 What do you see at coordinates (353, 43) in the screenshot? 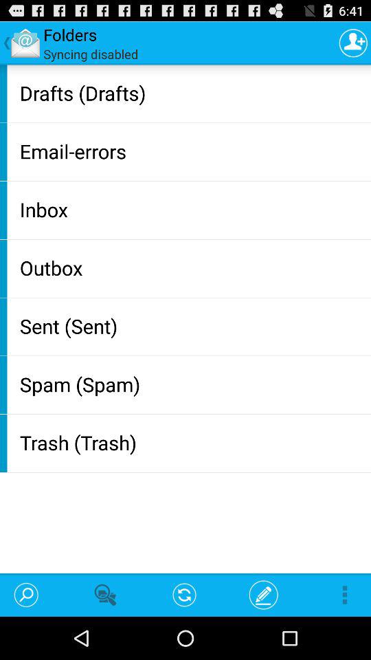
I see `sync login` at bounding box center [353, 43].